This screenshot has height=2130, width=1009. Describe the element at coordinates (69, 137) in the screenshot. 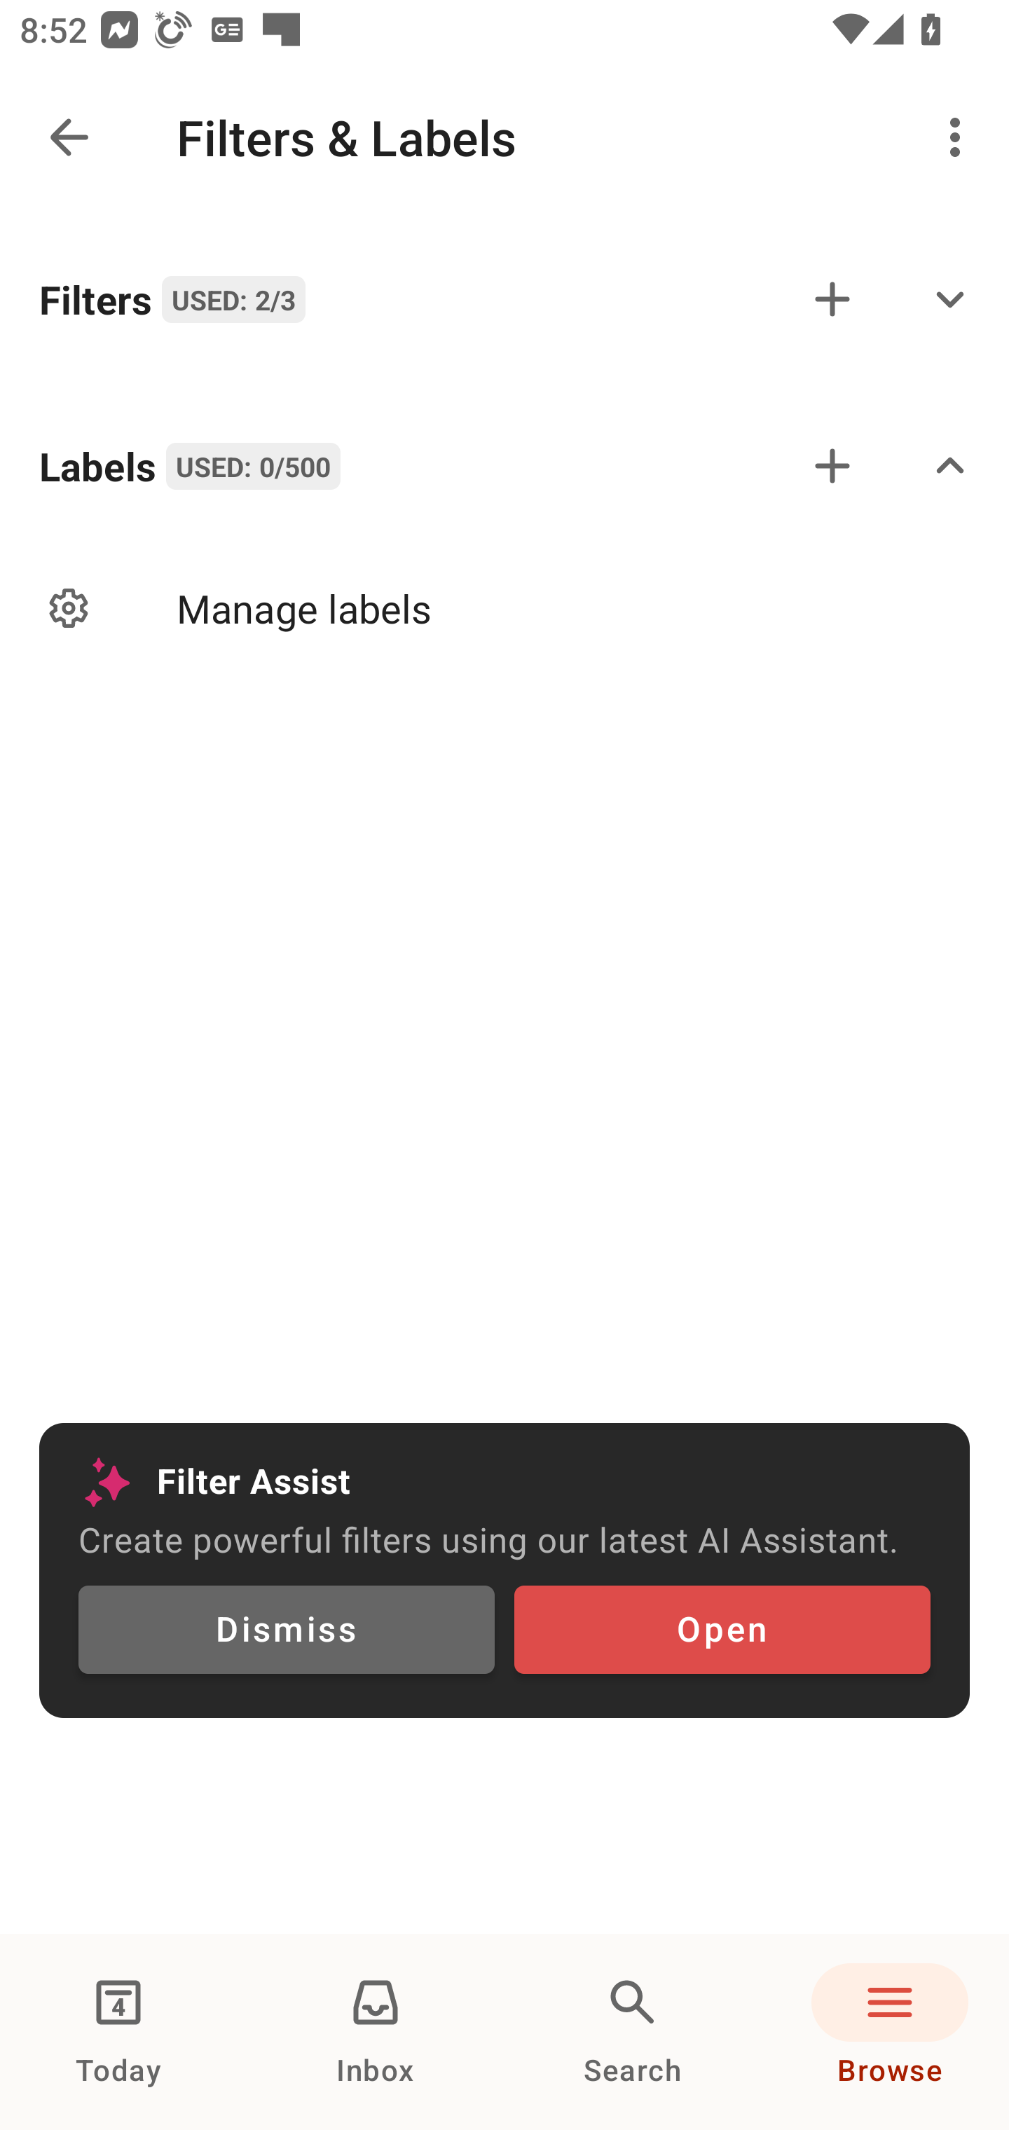

I see `Navigate up` at that location.